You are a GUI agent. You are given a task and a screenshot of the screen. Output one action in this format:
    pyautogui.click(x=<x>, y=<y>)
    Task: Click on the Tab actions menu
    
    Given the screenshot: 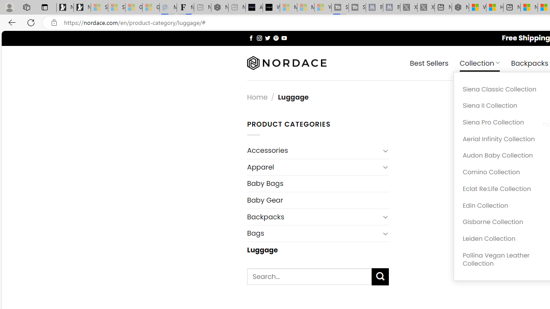 What is the action you would take?
    pyautogui.click(x=45, y=7)
    